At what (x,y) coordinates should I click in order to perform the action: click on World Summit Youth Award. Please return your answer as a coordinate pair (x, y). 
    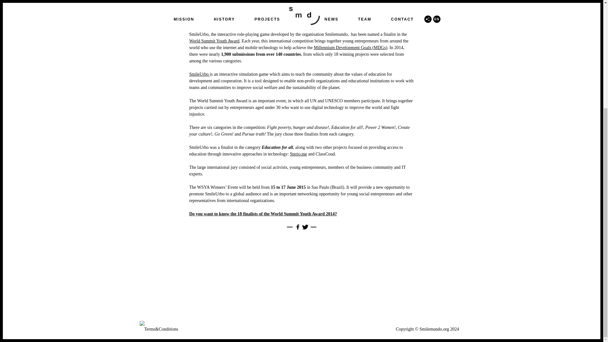
    Looking at the image, I should click on (214, 41).